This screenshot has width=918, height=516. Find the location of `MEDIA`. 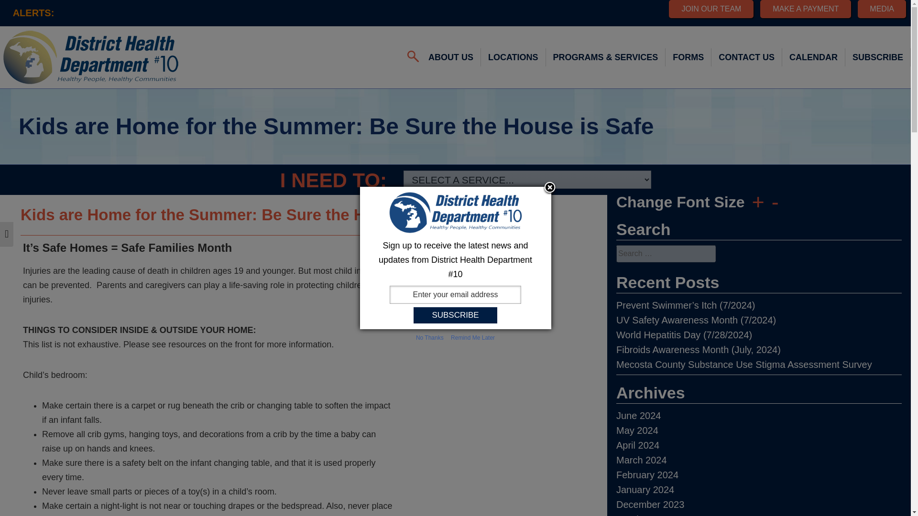

MEDIA is located at coordinates (882, 9).